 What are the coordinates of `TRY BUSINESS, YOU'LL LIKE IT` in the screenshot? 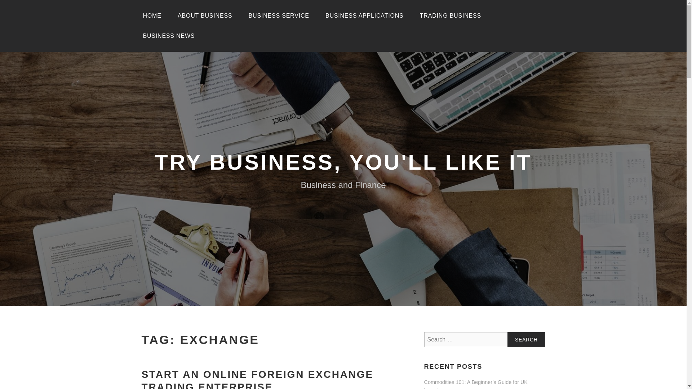 It's located at (343, 162).